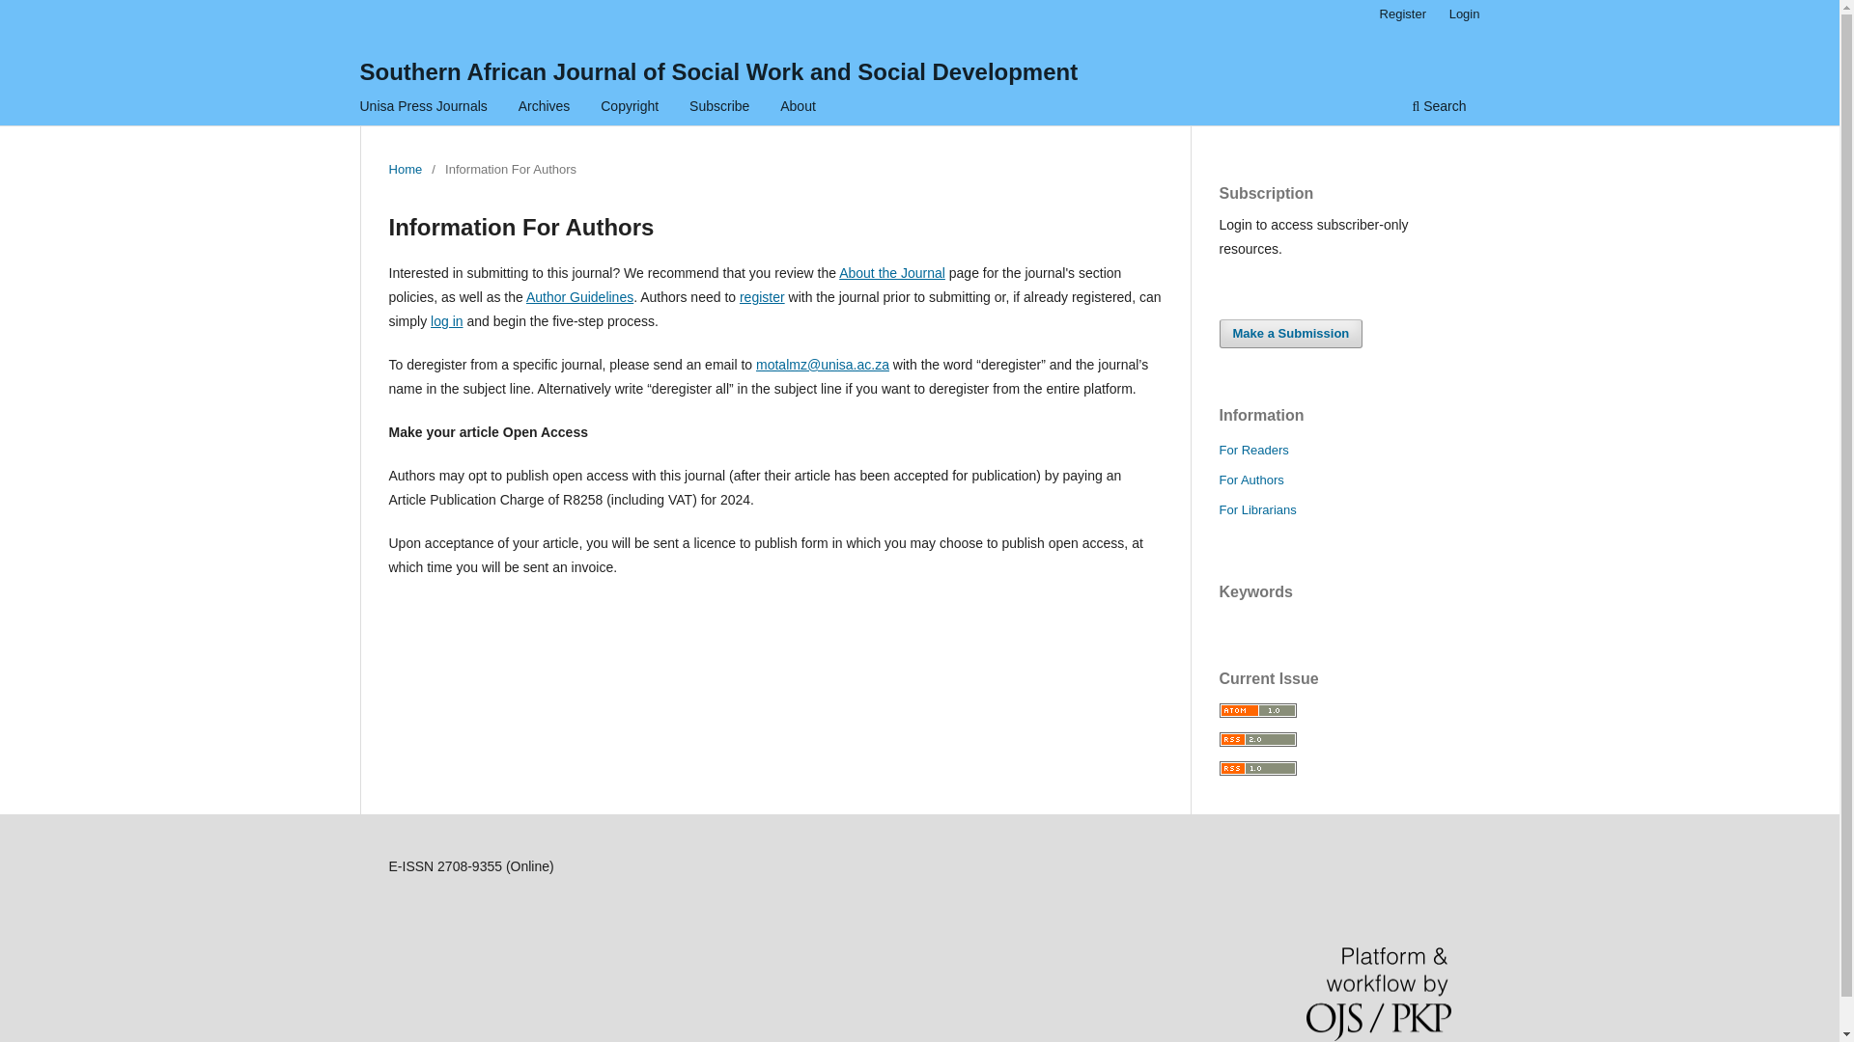 This screenshot has width=1854, height=1042. Describe the element at coordinates (405, 170) in the screenshot. I see `Home` at that location.